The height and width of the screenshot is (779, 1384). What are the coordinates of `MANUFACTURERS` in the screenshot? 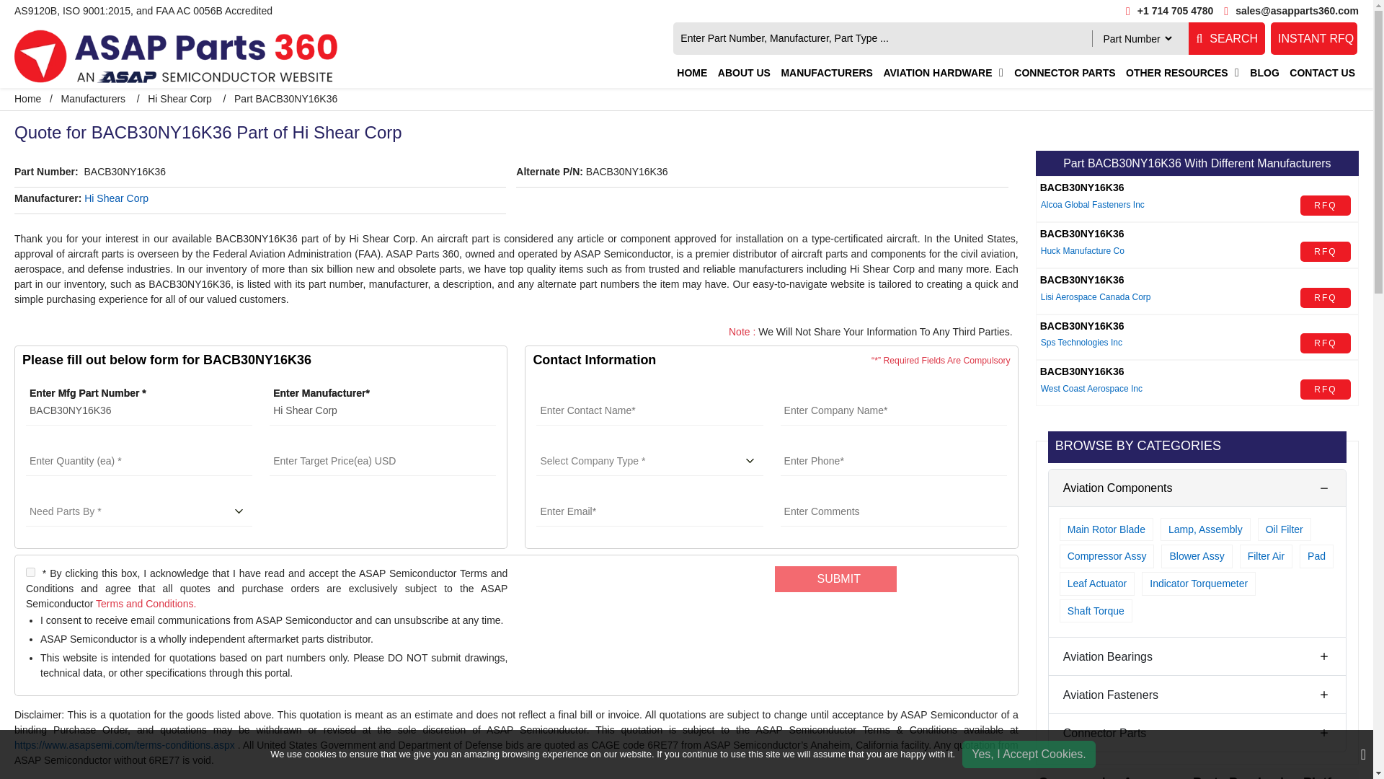 It's located at (826, 74).